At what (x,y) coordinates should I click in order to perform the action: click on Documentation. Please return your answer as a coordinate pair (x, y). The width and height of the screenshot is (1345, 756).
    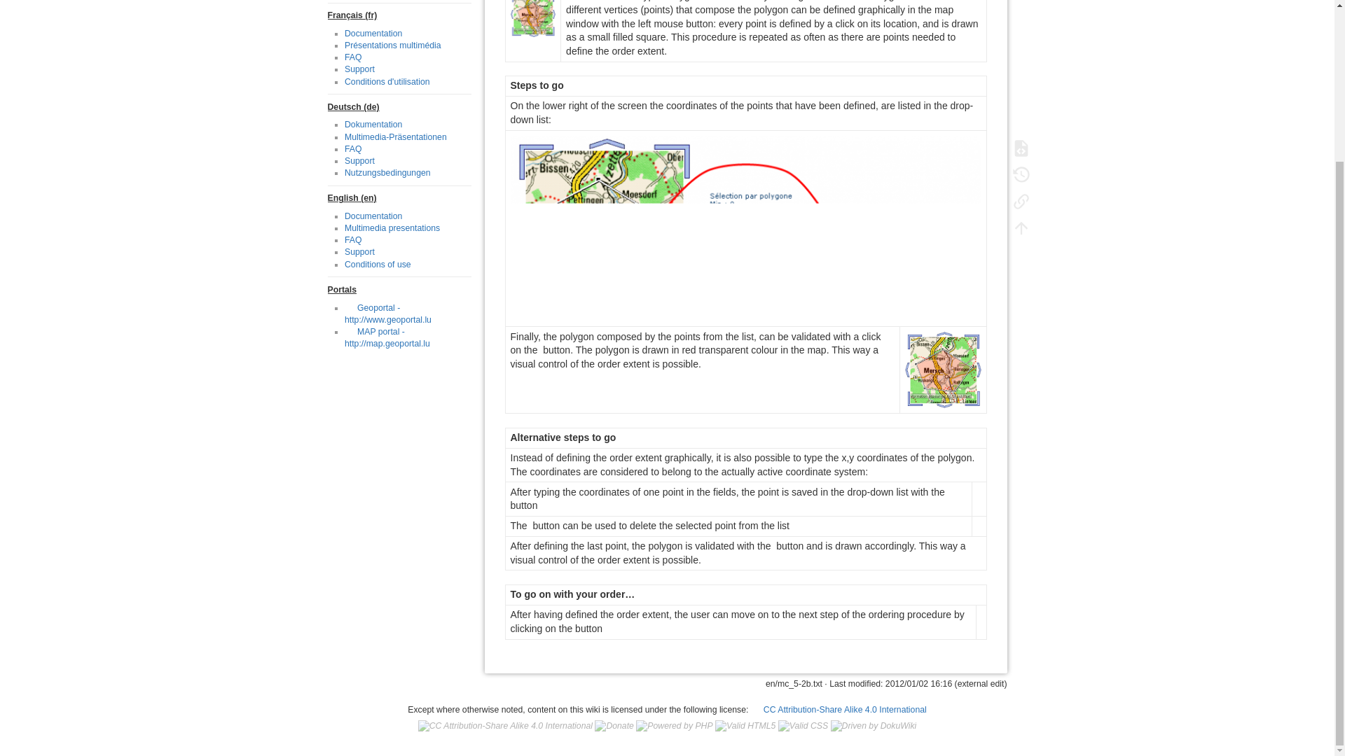
    Looking at the image, I should click on (373, 216).